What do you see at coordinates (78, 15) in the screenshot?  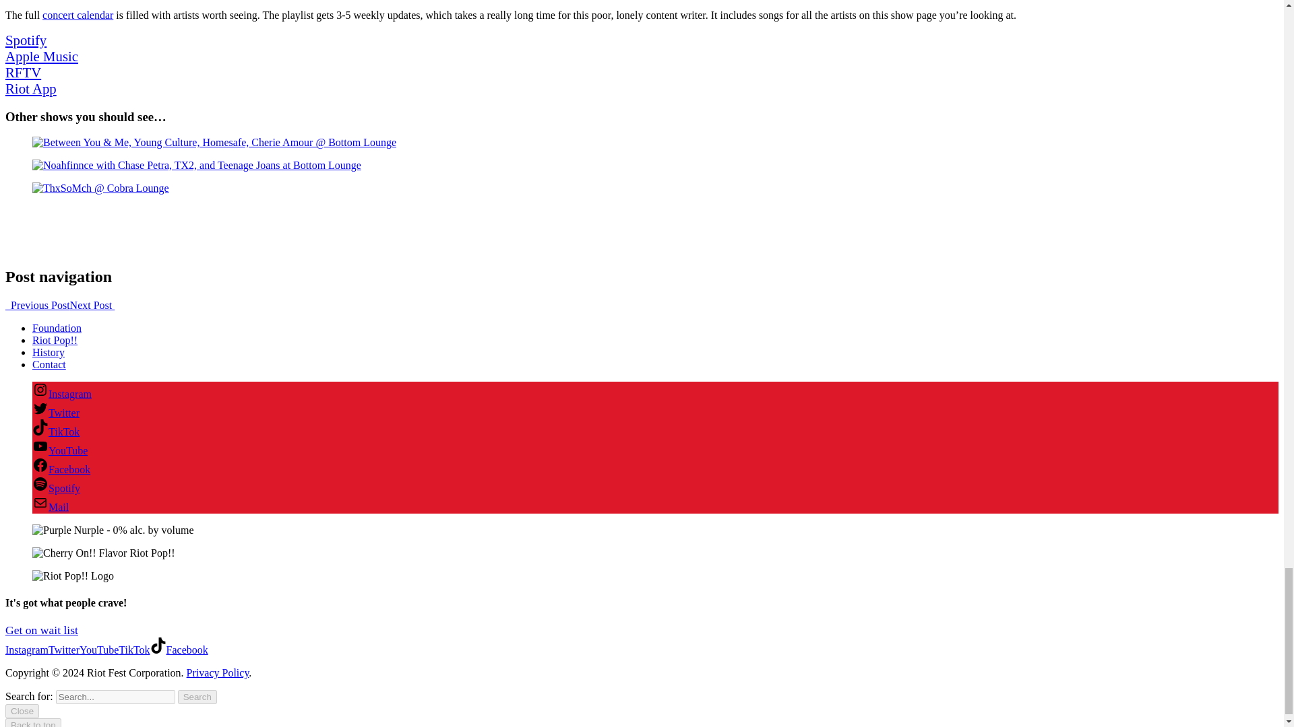 I see `concert calendar` at bounding box center [78, 15].